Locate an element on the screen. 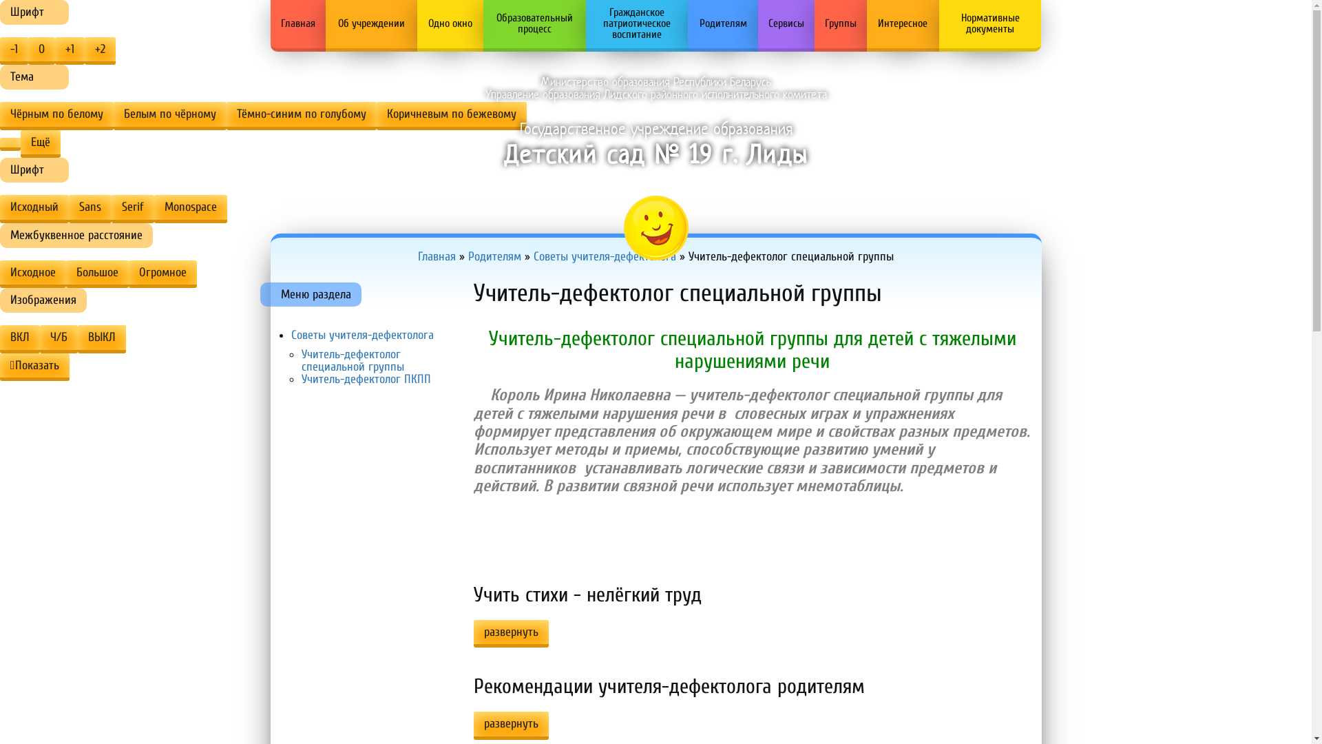  Sans is located at coordinates (90, 209).